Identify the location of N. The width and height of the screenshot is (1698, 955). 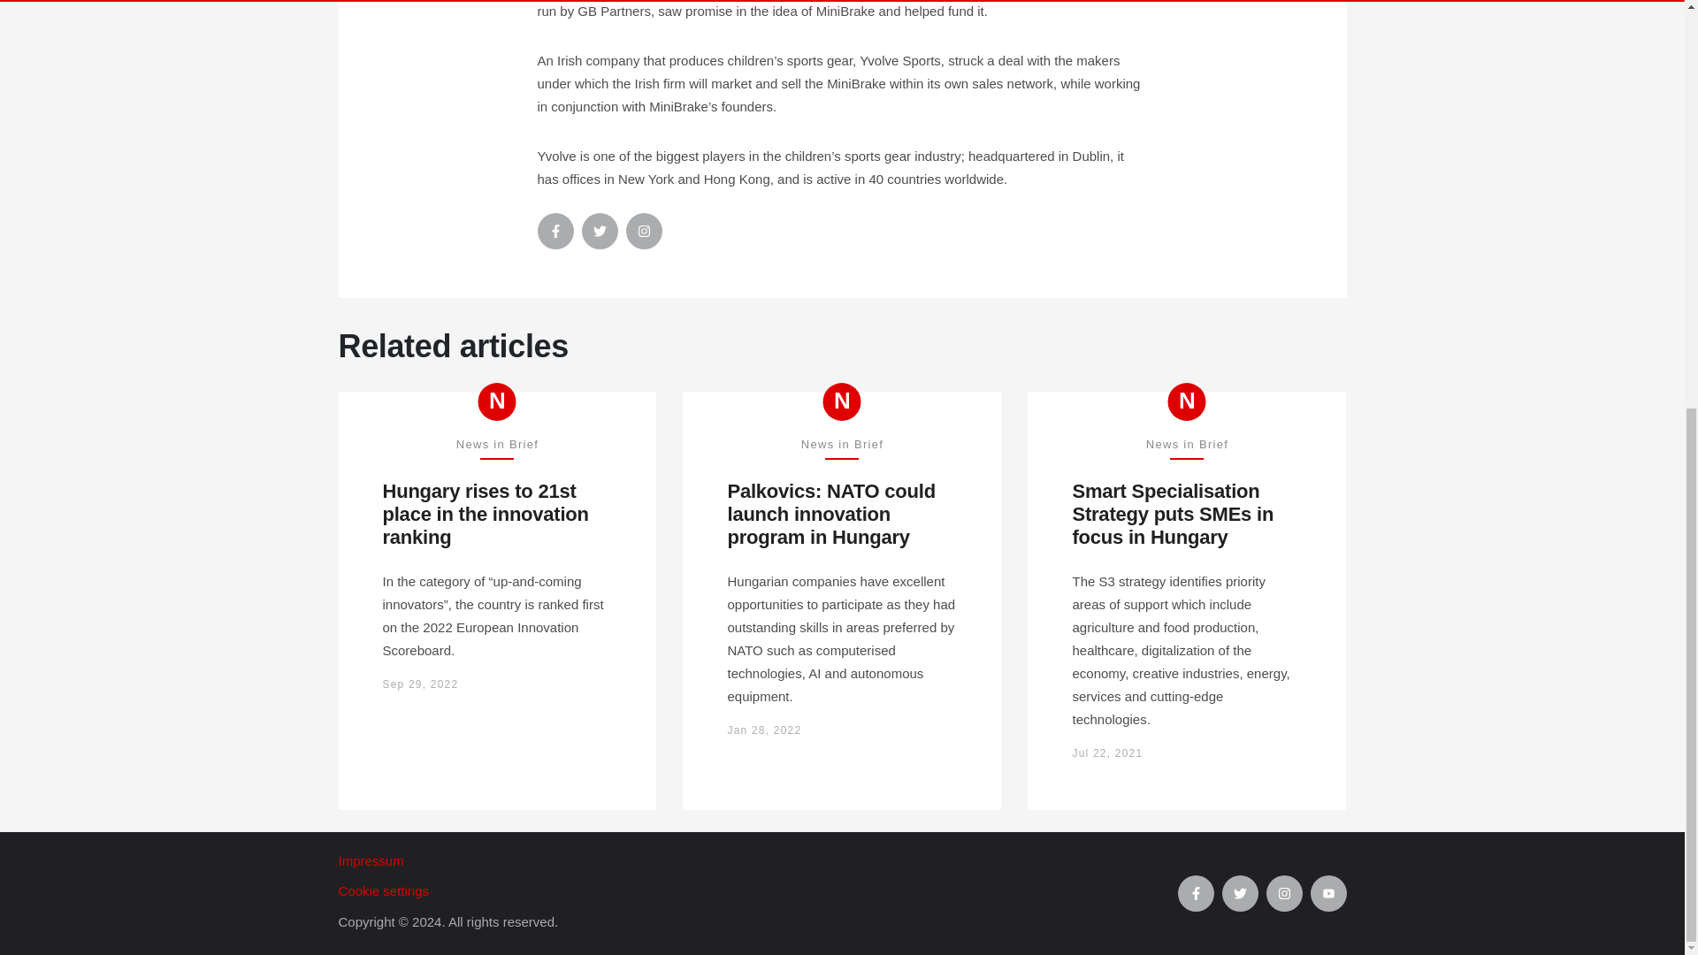
(1187, 401).